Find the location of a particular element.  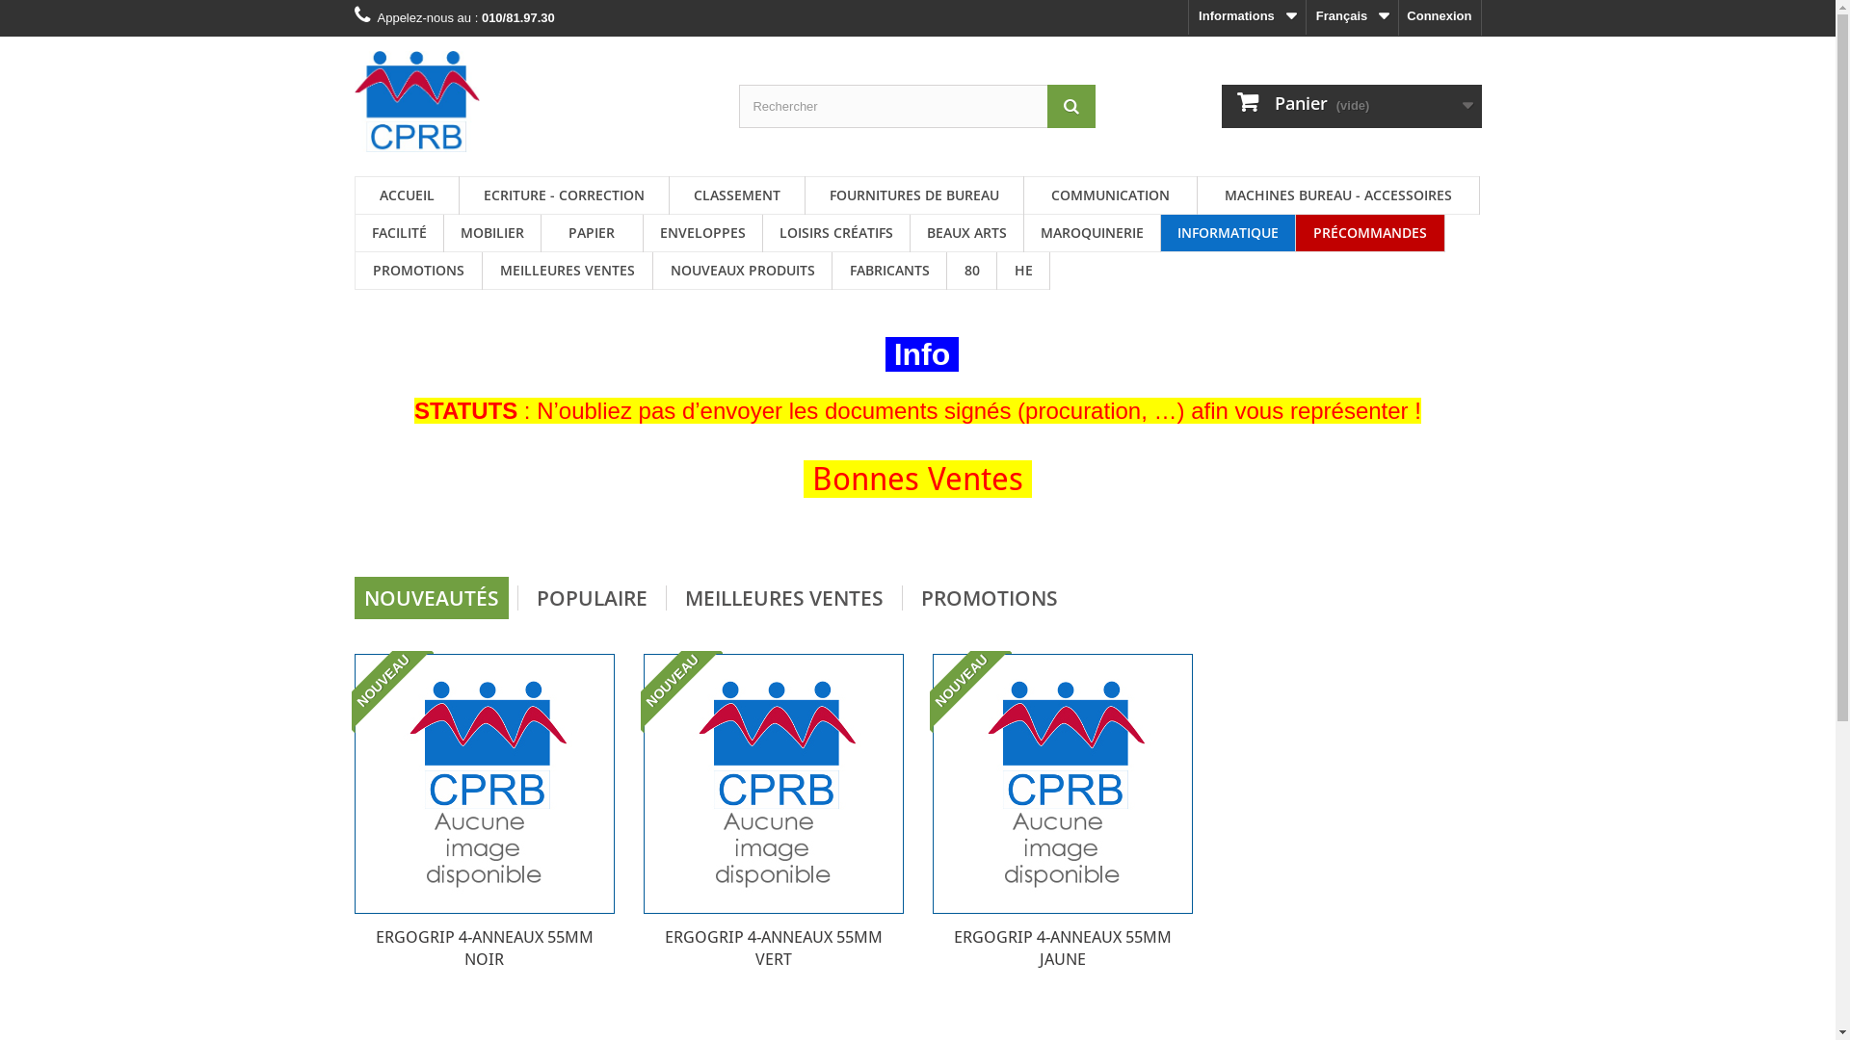

FOURNITURES DE BUREAU is located at coordinates (914, 195).